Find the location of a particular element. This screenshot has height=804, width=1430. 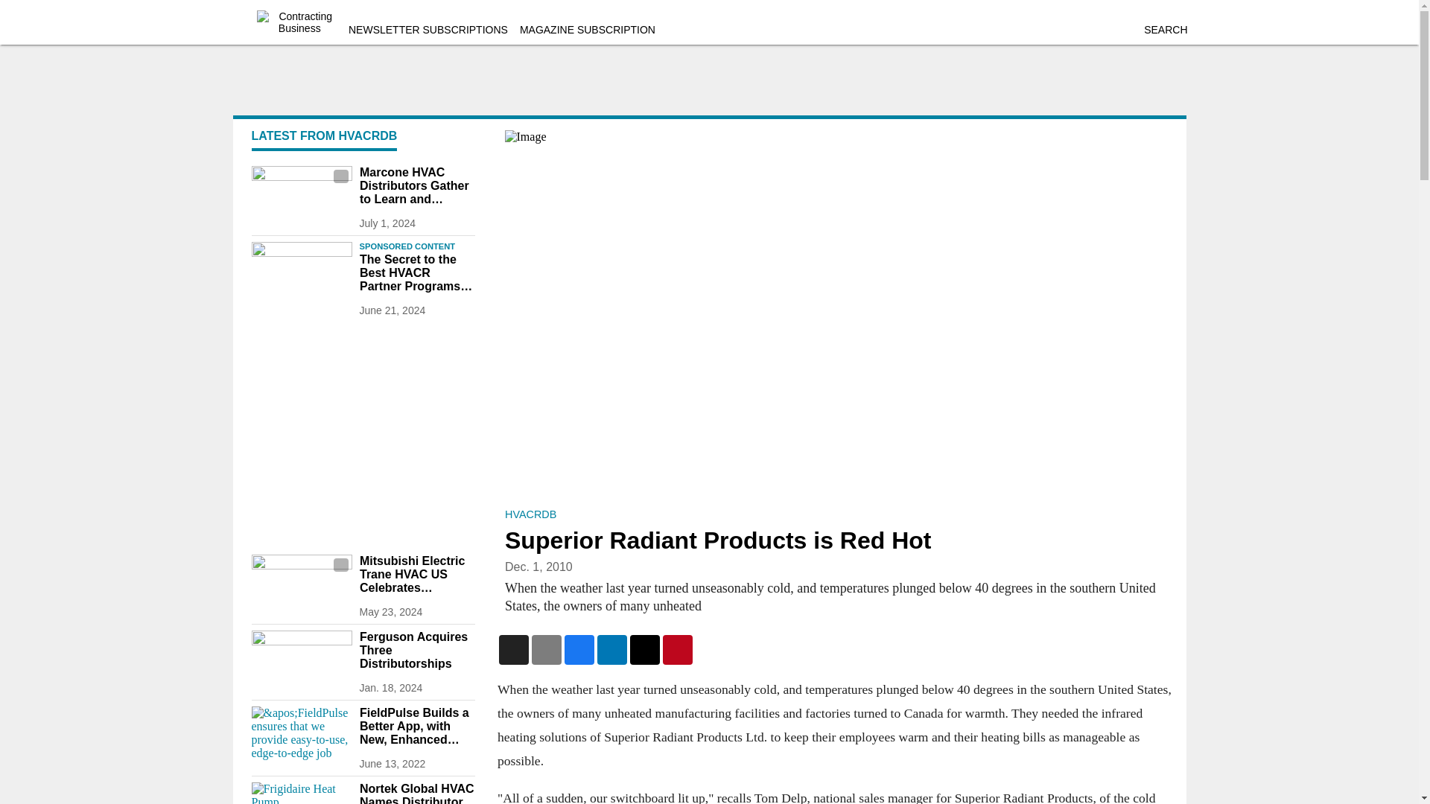

Marcone HVAC Distributors Gather to Learn and Network is located at coordinates (416, 185).